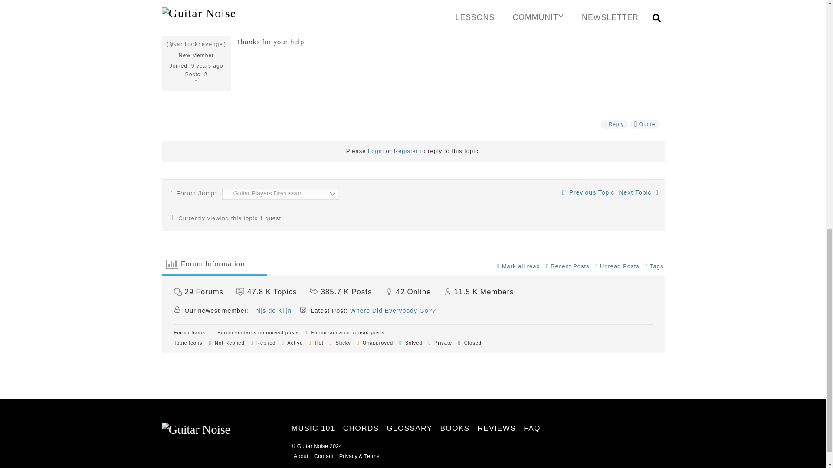 Image resolution: width=833 pixels, height=468 pixels. I want to click on Mark all read, so click(518, 266).